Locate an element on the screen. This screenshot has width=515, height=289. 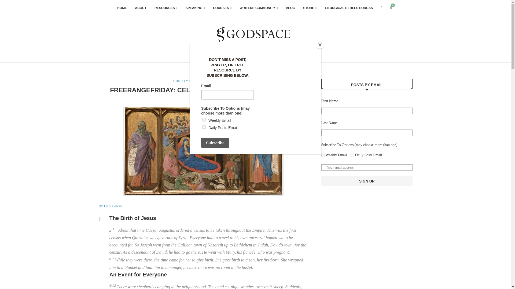
HOME is located at coordinates (122, 8).